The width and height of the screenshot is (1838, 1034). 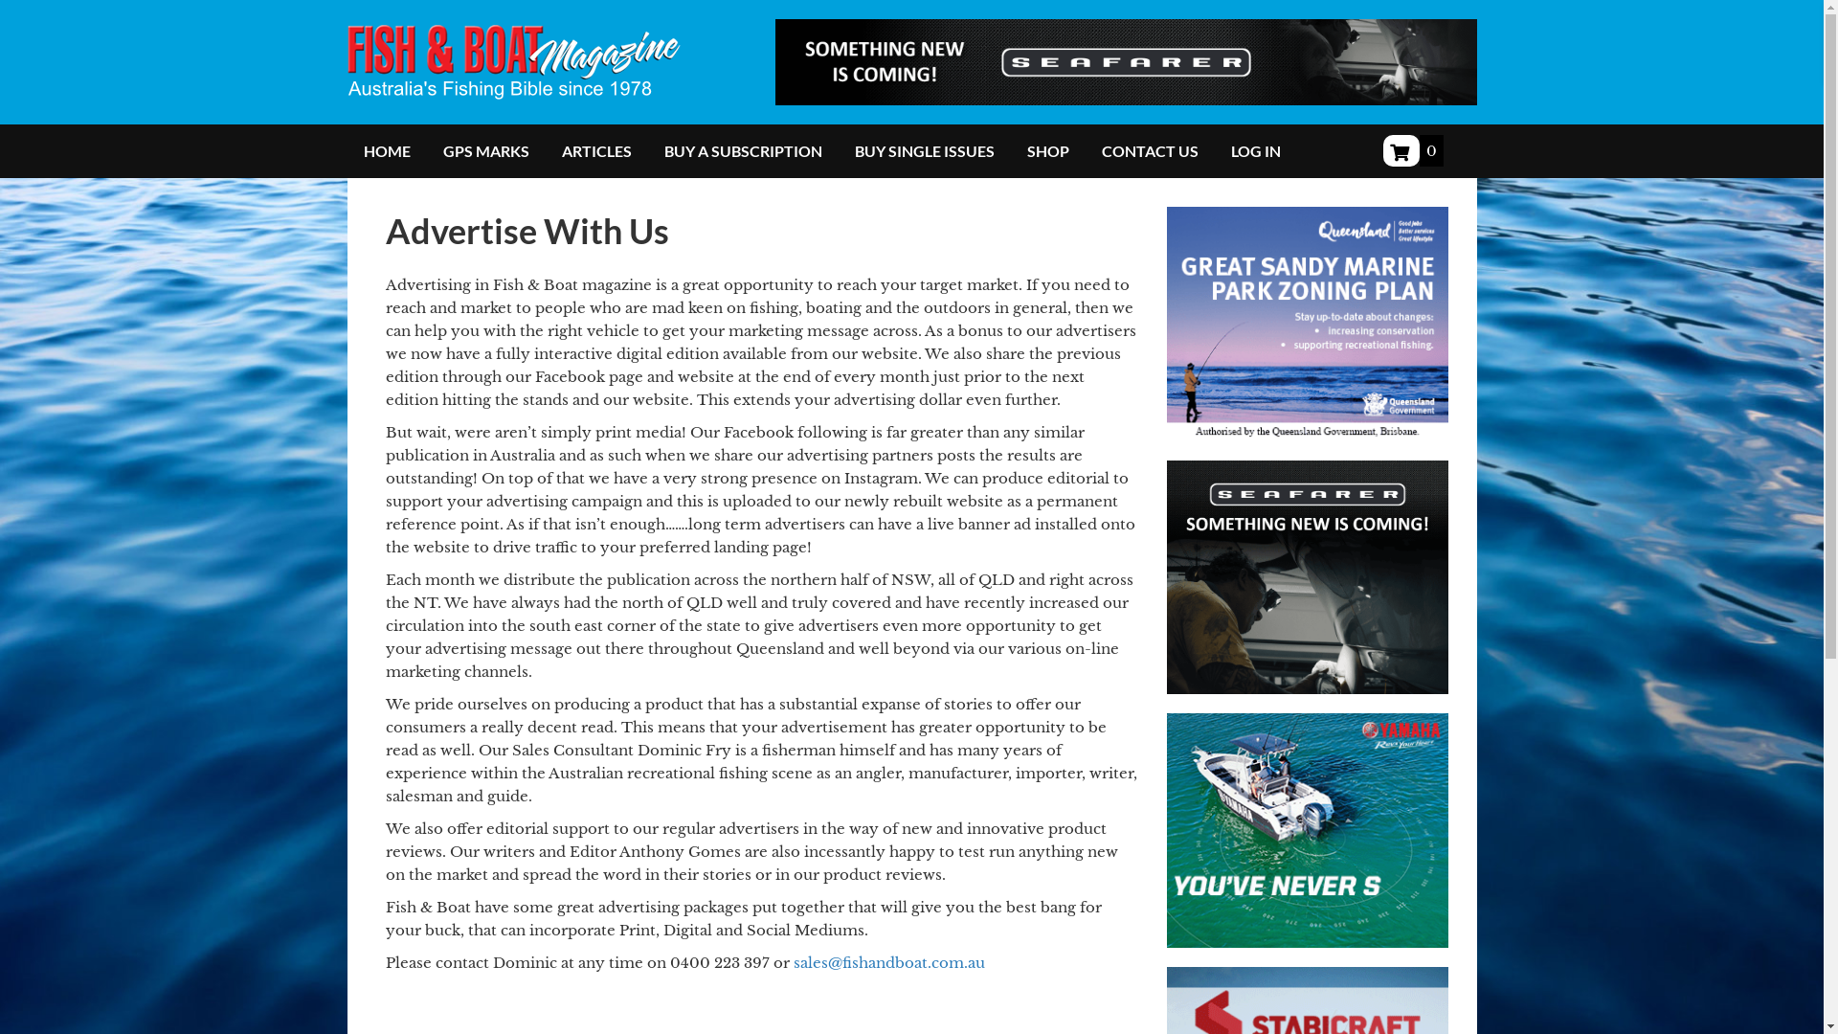 What do you see at coordinates (1048, 151) in the screenshot?
I see `SHOP` at bounding box center [1048, 151].